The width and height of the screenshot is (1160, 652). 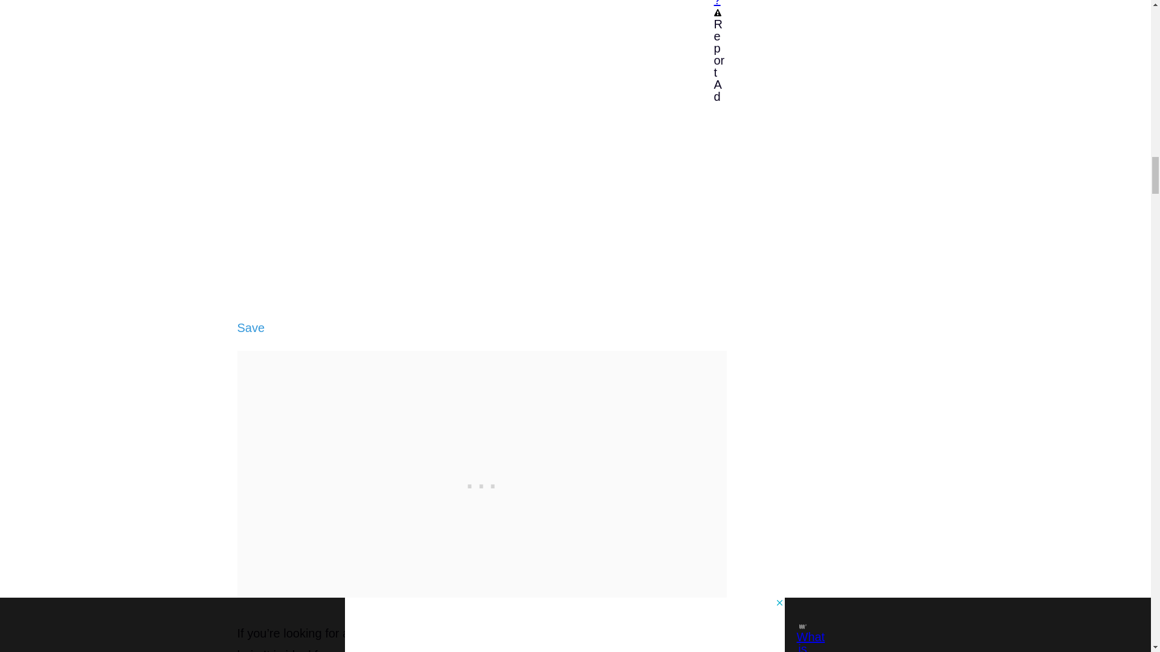 I want to click on Save, so click(x=250, y=328).